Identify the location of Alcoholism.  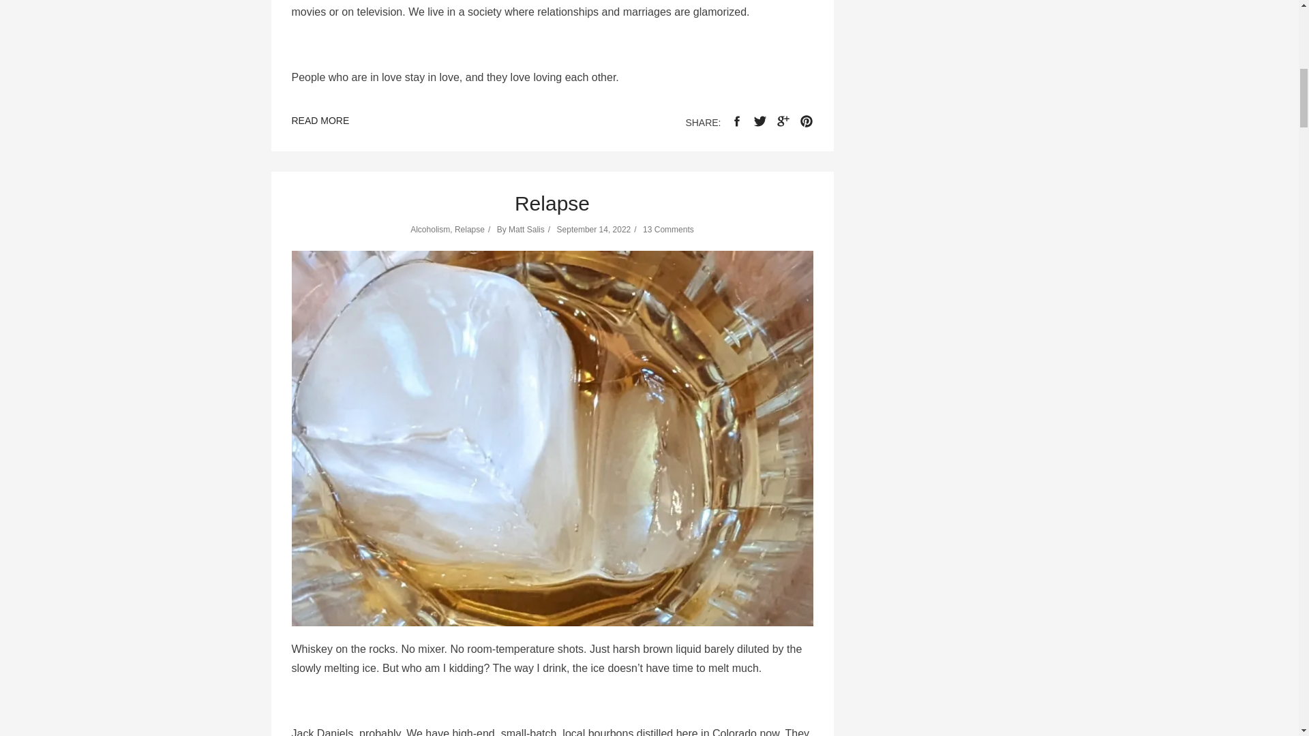
(430, 230).